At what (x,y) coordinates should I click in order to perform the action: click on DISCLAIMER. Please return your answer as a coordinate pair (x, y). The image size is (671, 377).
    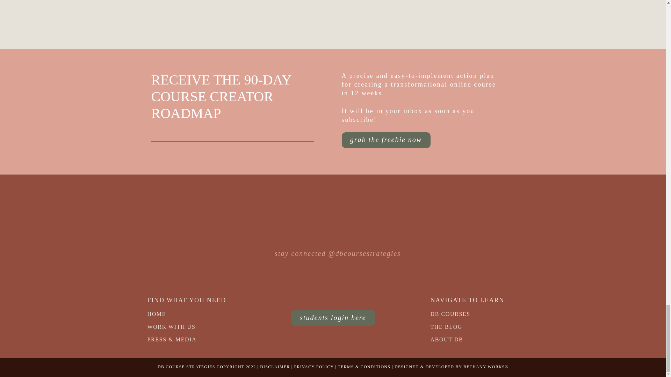
    Looking at the image, I should click on (275, 367).